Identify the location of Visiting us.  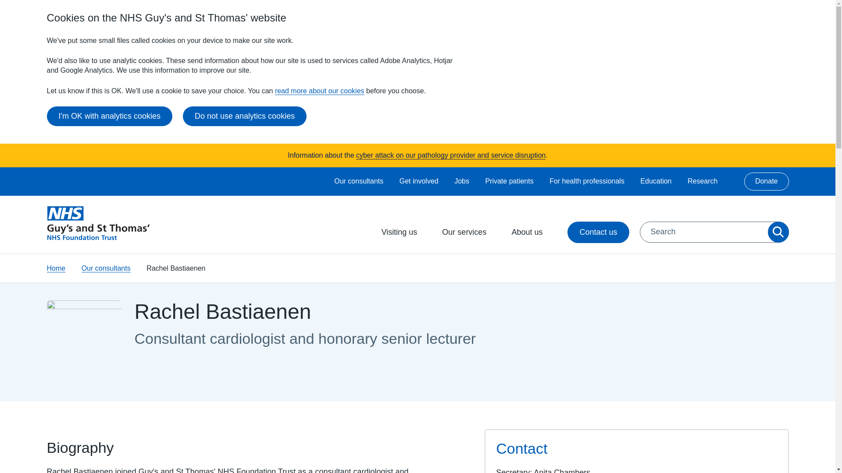
(405, 232).